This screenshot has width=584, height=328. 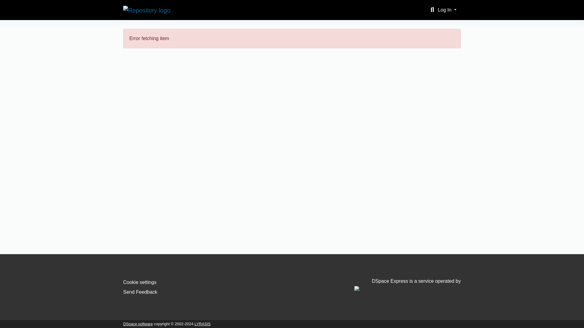 What do you see at coordinates (138, 324) in the screenshot?
I see `DSpace software` at bounding box center [138, 324].